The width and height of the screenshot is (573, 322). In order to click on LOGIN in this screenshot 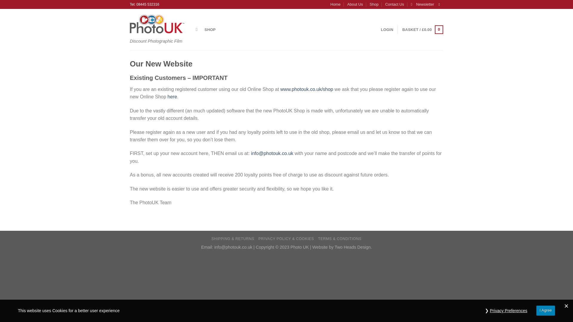, I will do `click(387, 30)`.